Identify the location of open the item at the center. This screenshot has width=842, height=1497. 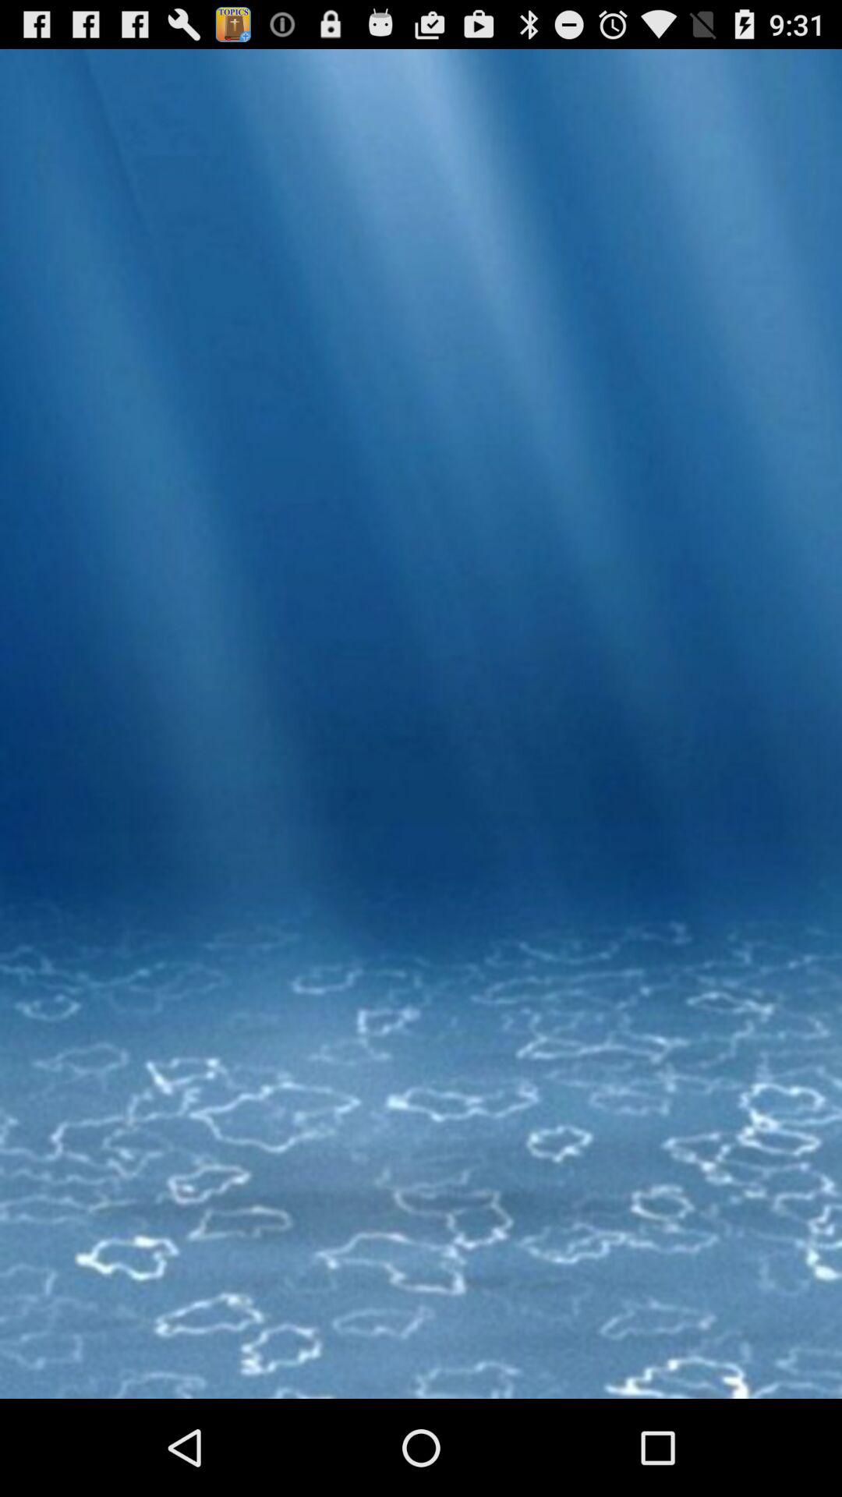
(421, 784).